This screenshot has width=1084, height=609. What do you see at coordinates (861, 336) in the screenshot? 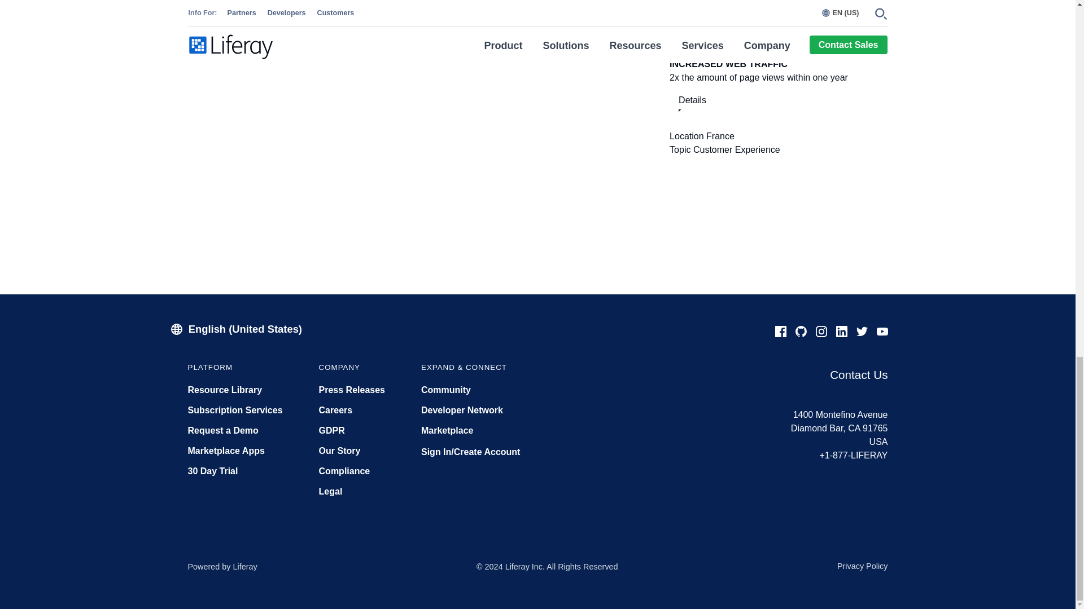
I see `Twitter` at bounding box center [861, 336].